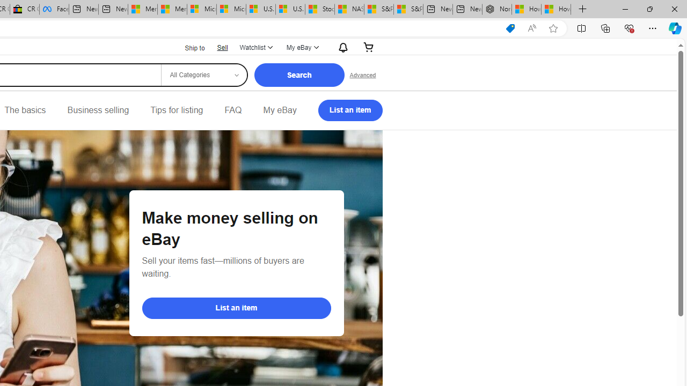  What do you see at coordinates (302, 47) in the screenshot?
I see `My eBayExpand My eBay` at bounding box center [302, 47].